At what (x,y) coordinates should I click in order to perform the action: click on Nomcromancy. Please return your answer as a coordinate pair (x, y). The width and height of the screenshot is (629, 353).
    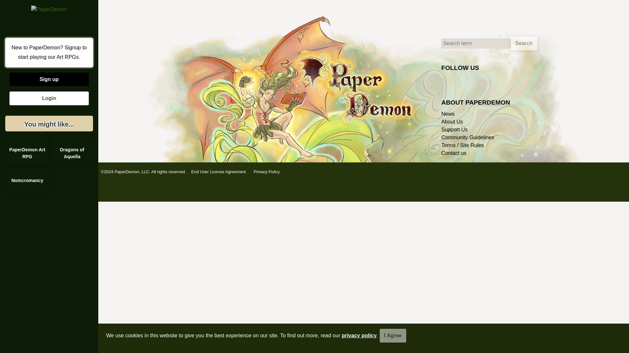
    Looking at the image, I should click on (27, 181).